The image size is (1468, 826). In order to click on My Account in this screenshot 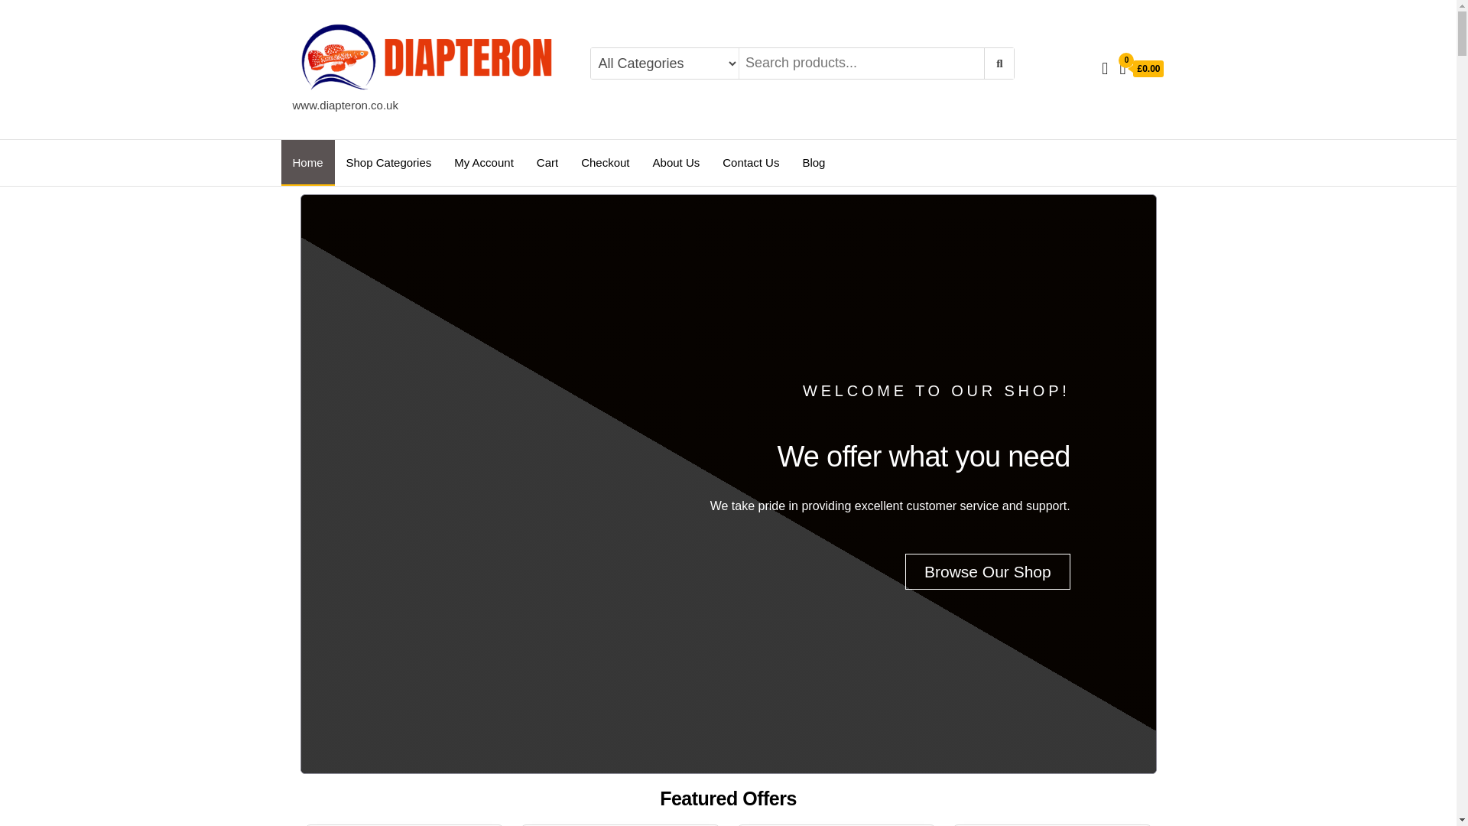, I will do `click(484, 162)`.